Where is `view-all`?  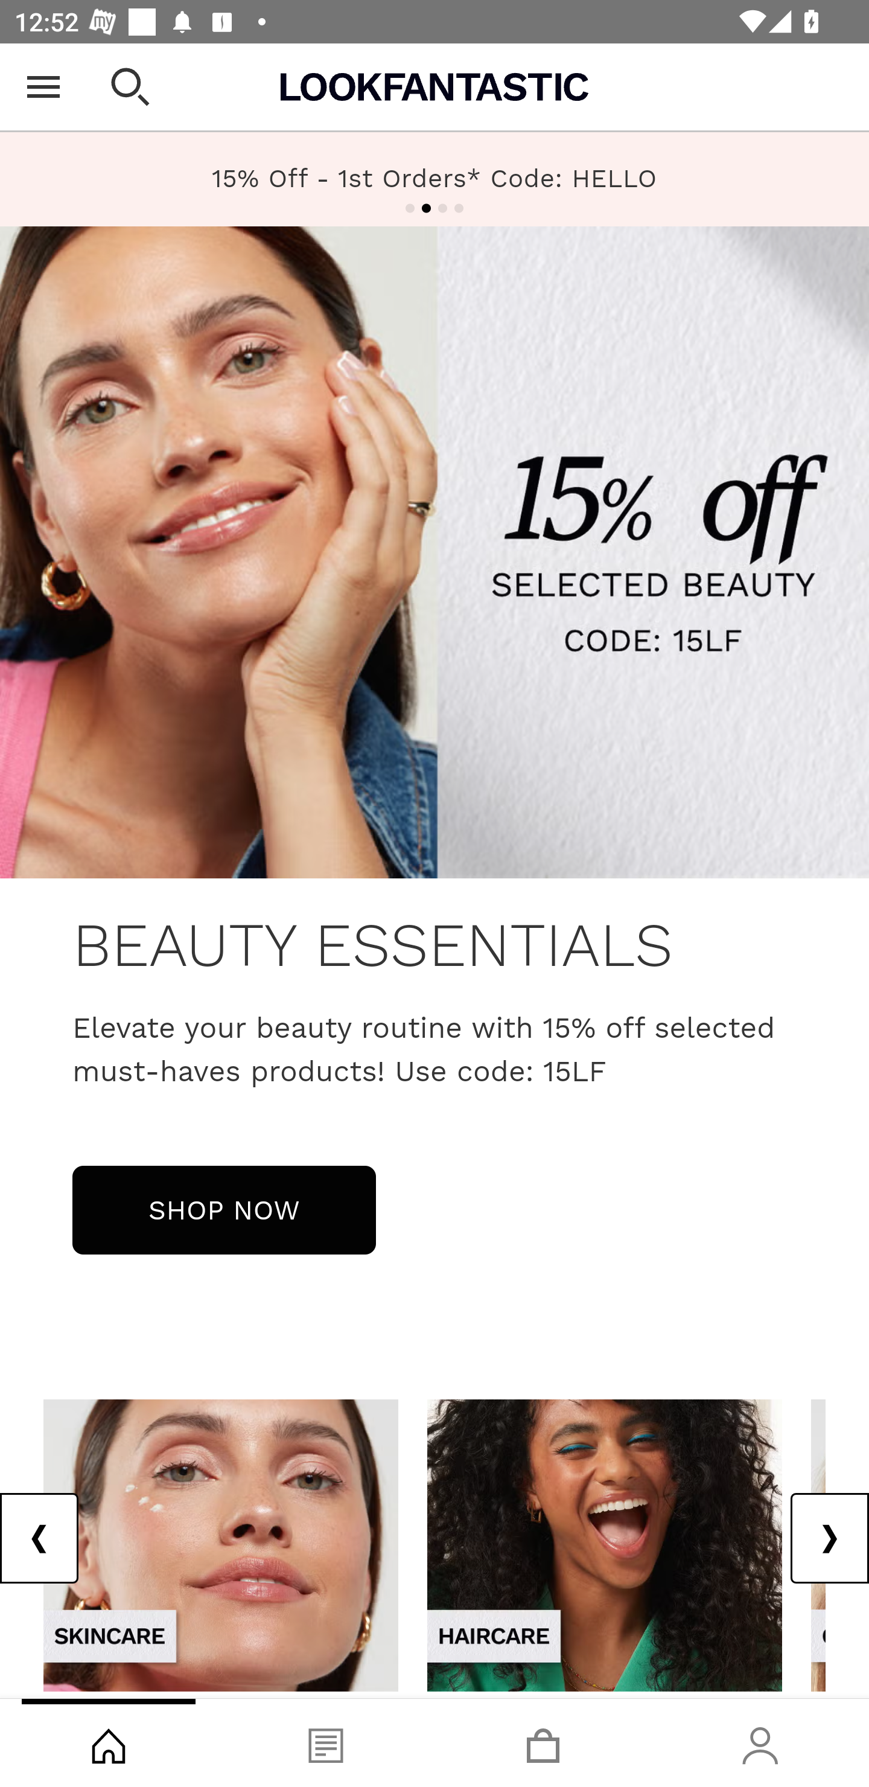
view-all is located at coordinates (221, 1544).